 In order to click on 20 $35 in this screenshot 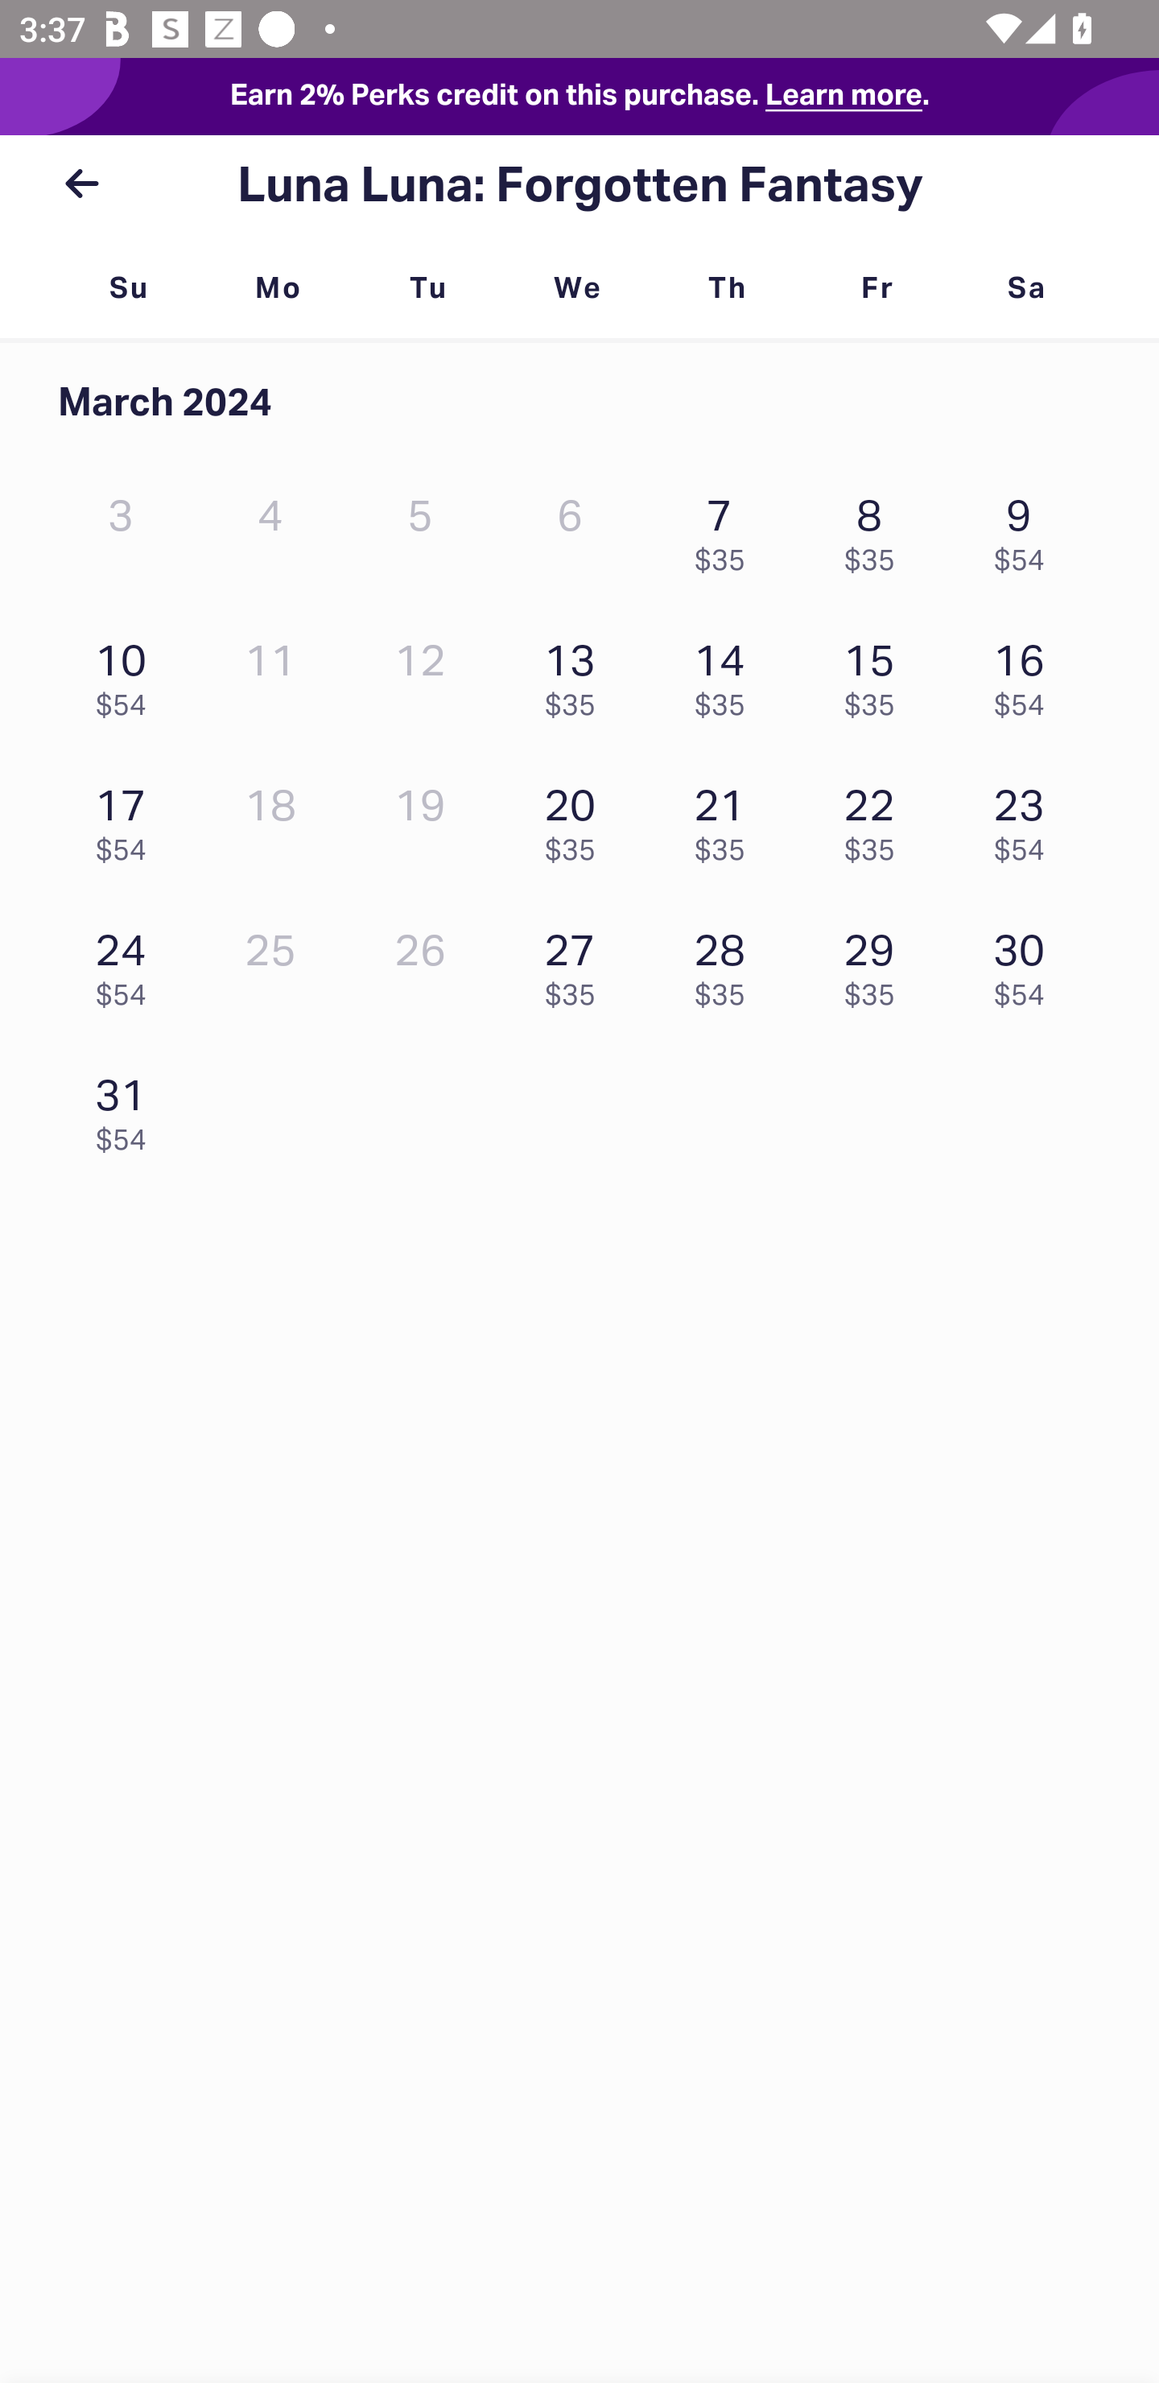, I will do `click(576, 818)`.